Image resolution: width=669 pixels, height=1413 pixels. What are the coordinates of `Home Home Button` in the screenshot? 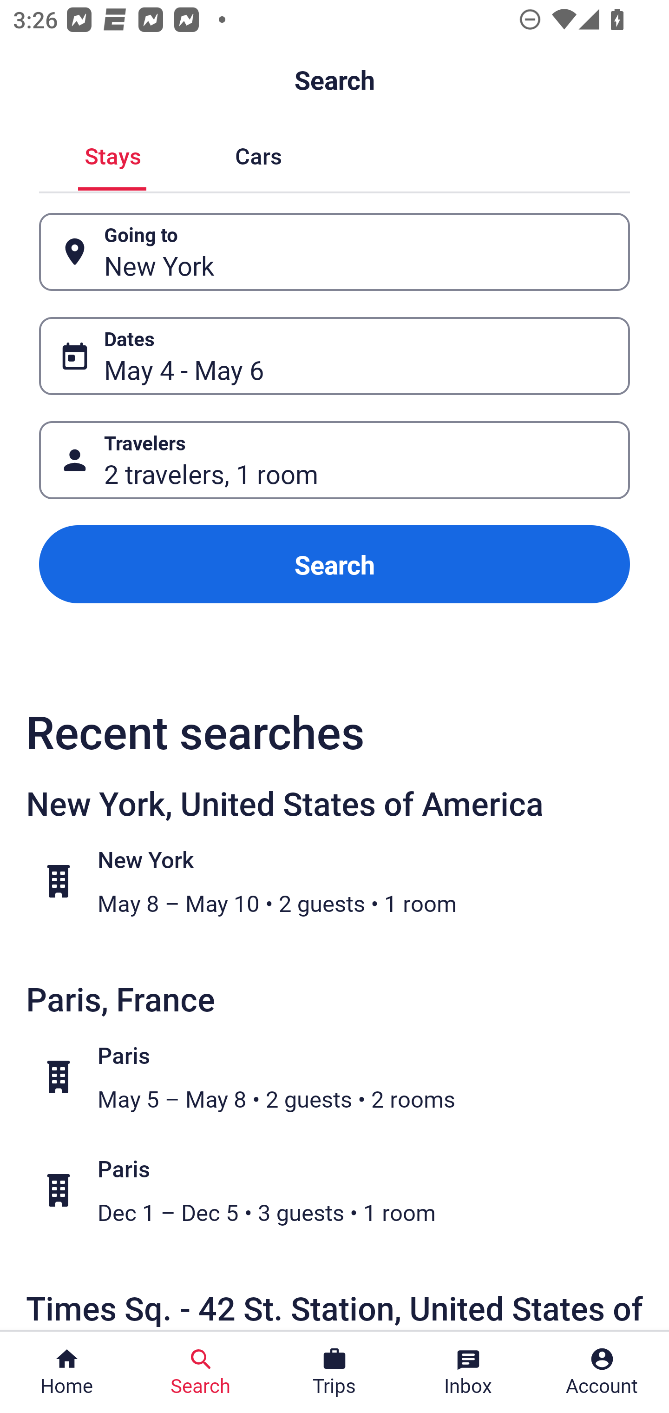 It's located at (67, 1372).